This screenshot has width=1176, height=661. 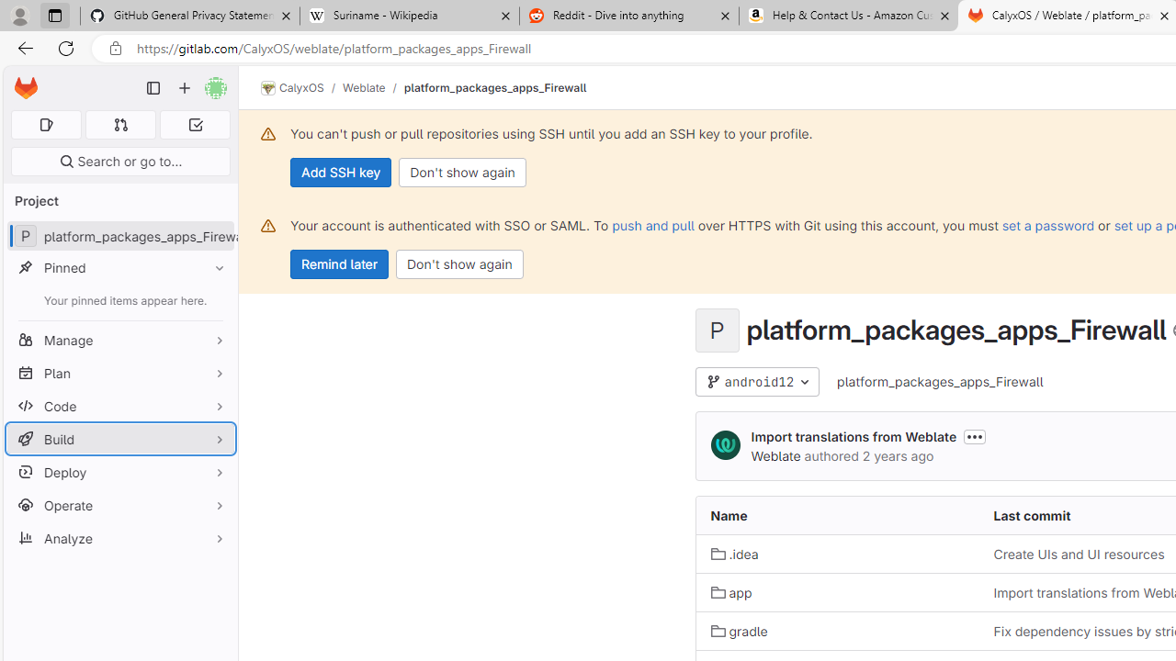 I want to click on Assigned issues 0, so click(x=46, y=125).